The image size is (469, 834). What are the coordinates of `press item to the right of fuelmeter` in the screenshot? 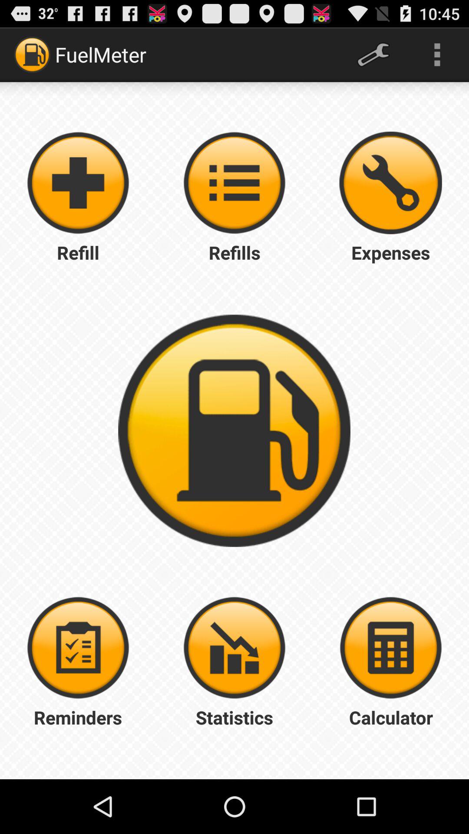 It's located at (373, 55).